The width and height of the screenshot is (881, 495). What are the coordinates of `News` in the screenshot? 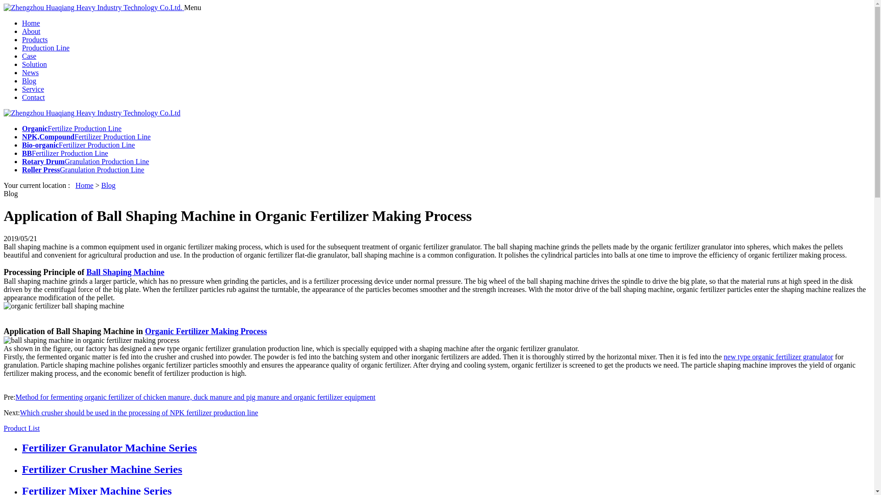 It's located at (30, 72).